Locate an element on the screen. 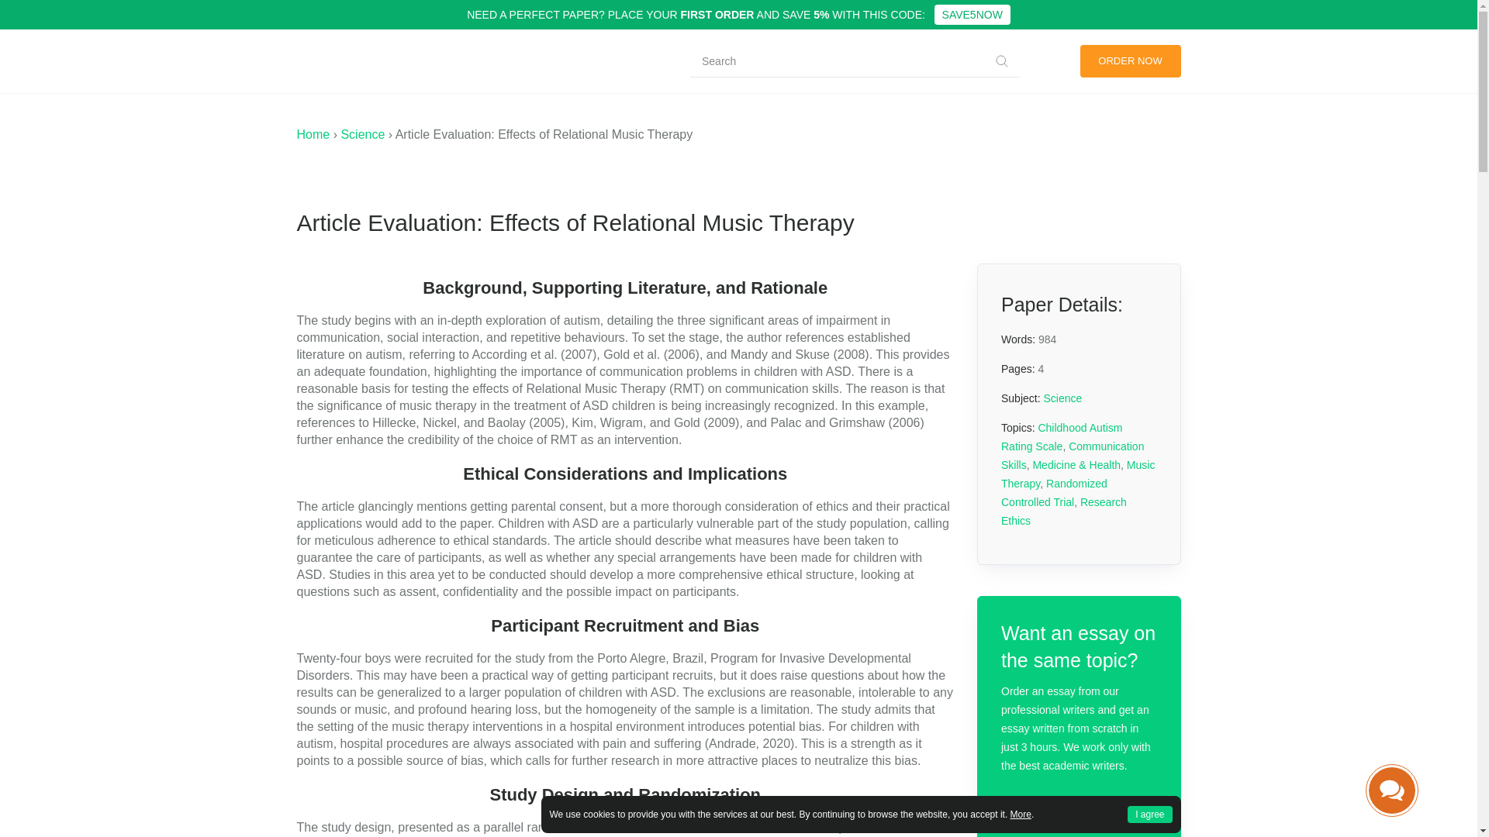  Home is located at coordinates (313, 135).